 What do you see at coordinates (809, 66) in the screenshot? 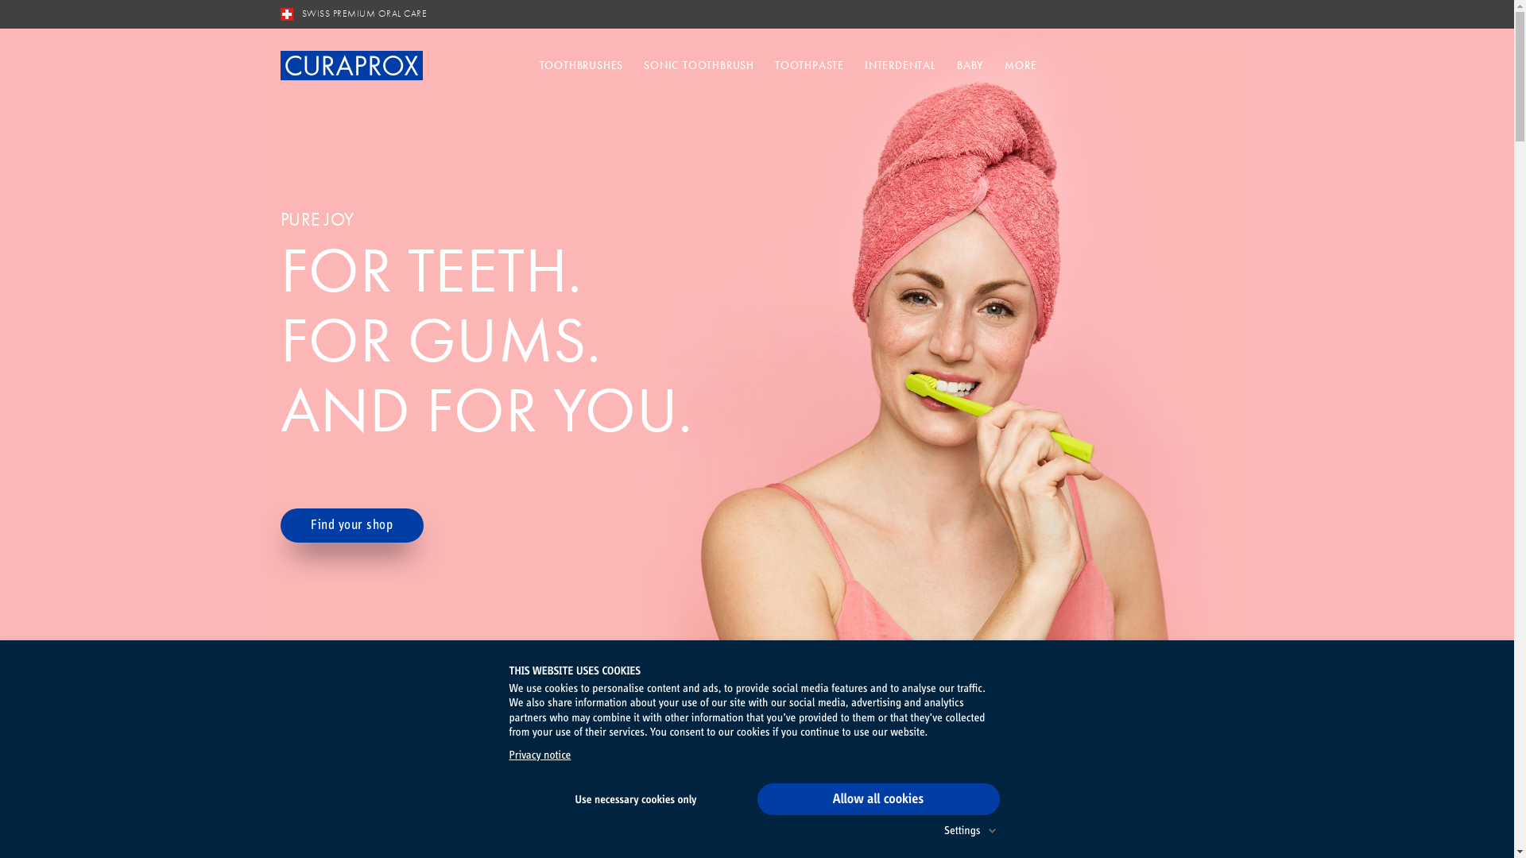
I see `TOOTHPASTE` at bounding box center [809, 66].